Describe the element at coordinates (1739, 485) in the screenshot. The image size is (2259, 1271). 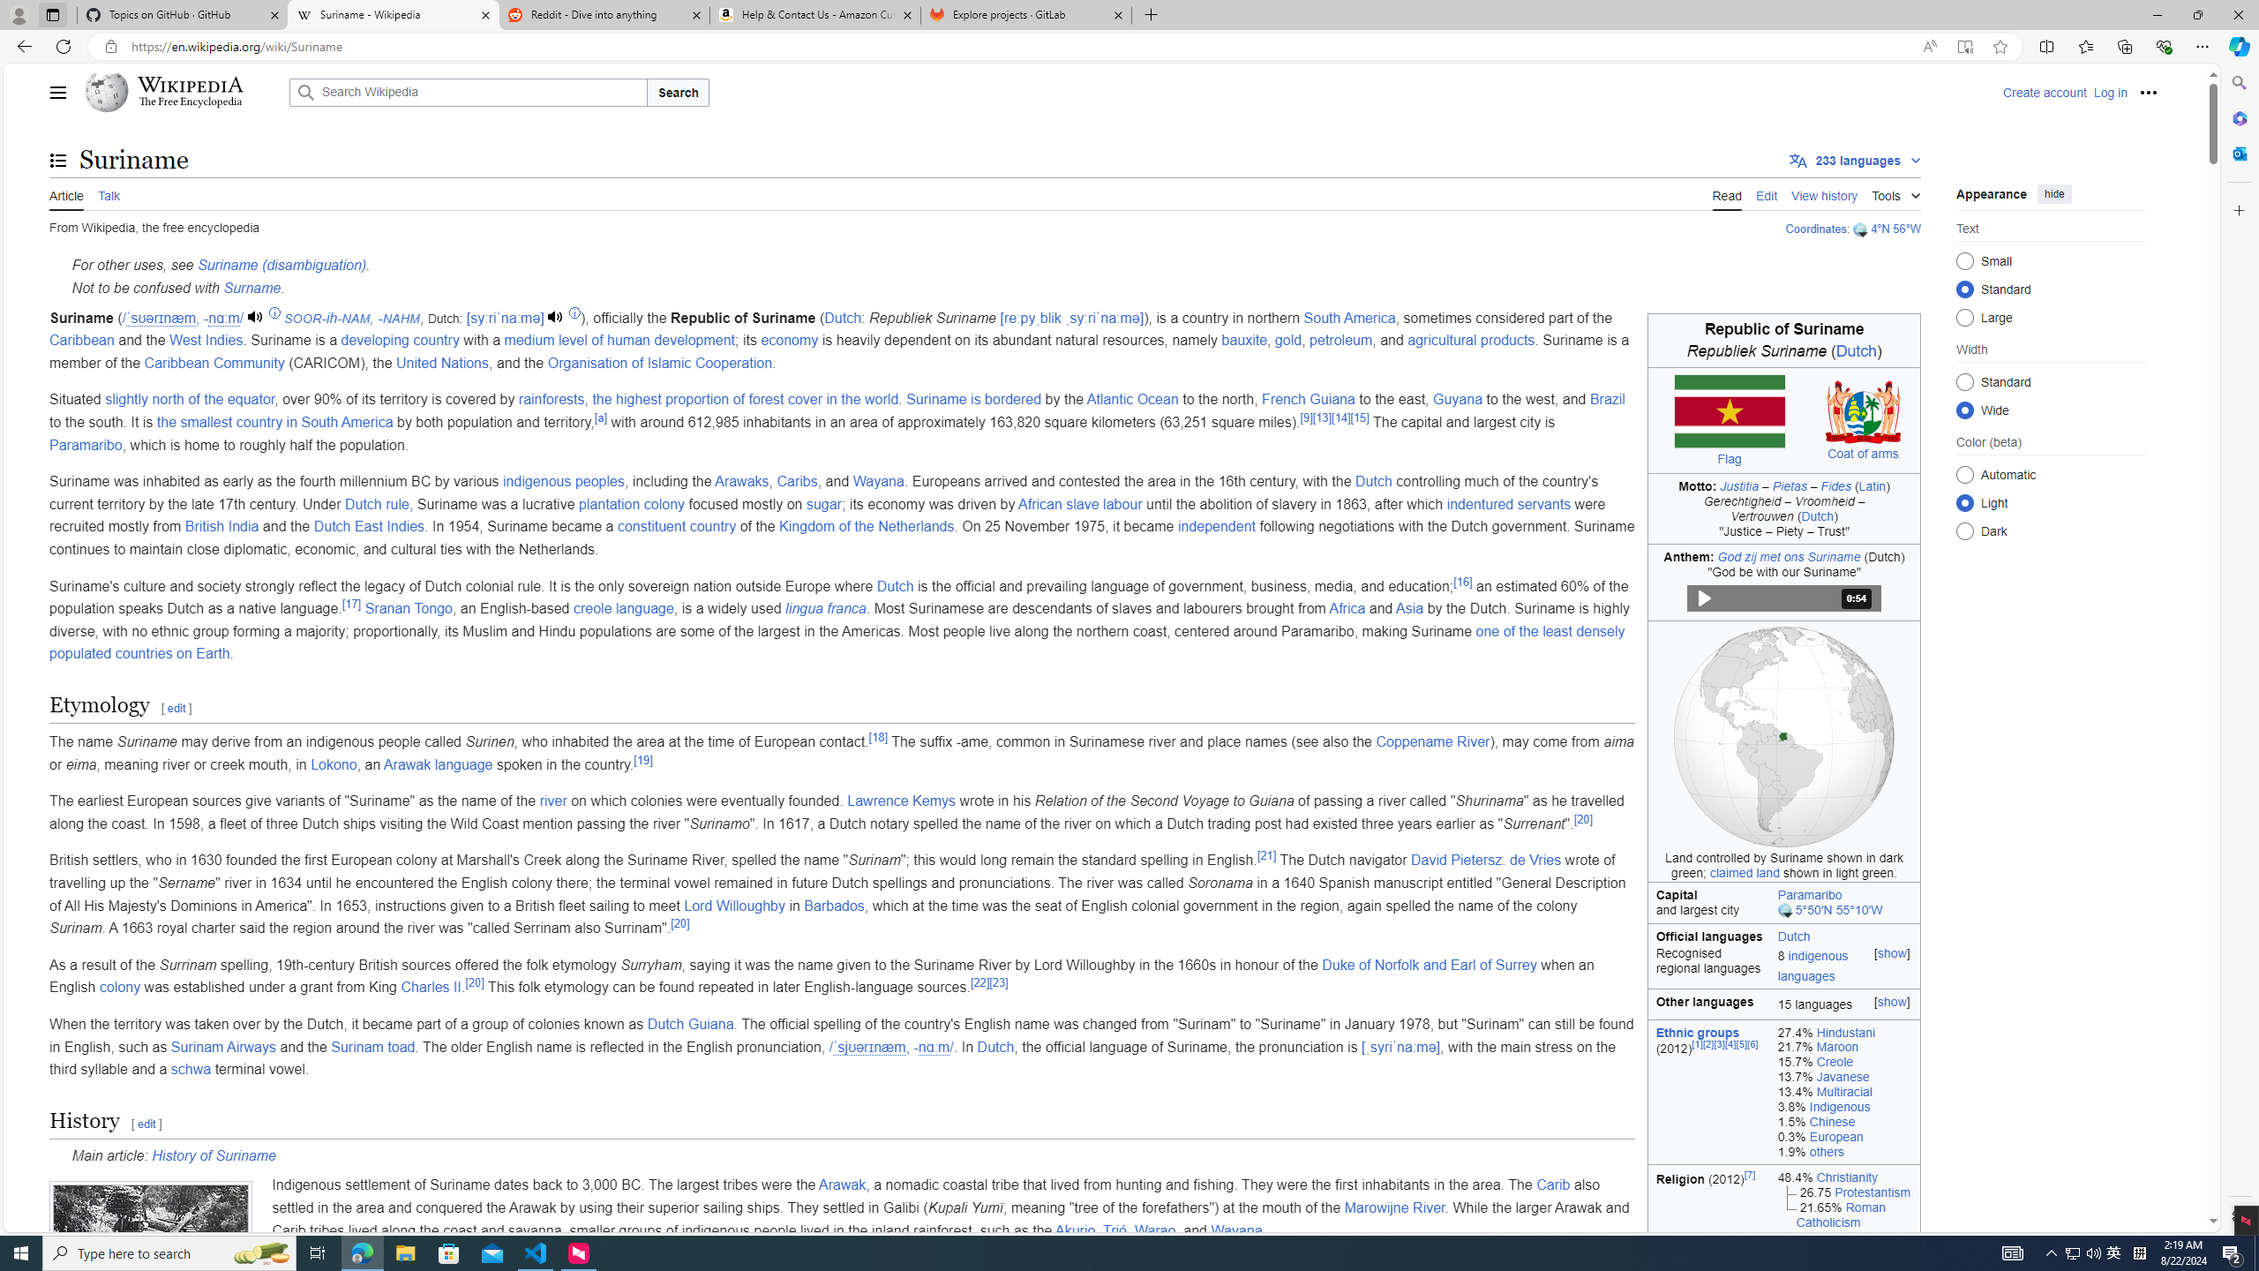
I see `Justitia` at that location.